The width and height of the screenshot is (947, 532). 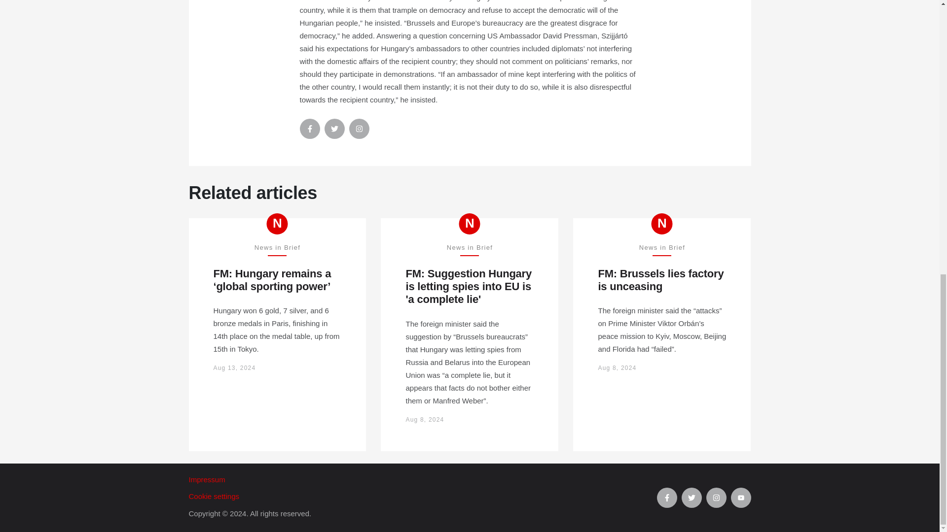 I want to click on Impressum, so click(x=422, y=480).